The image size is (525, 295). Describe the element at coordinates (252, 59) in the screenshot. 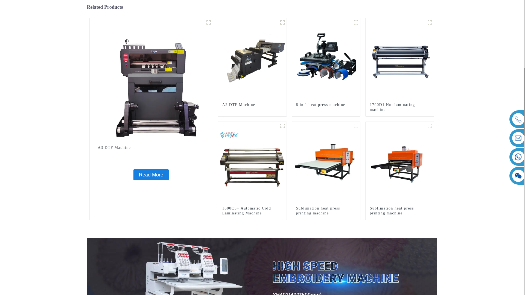

I see `A2 DTF Machine` at that location.